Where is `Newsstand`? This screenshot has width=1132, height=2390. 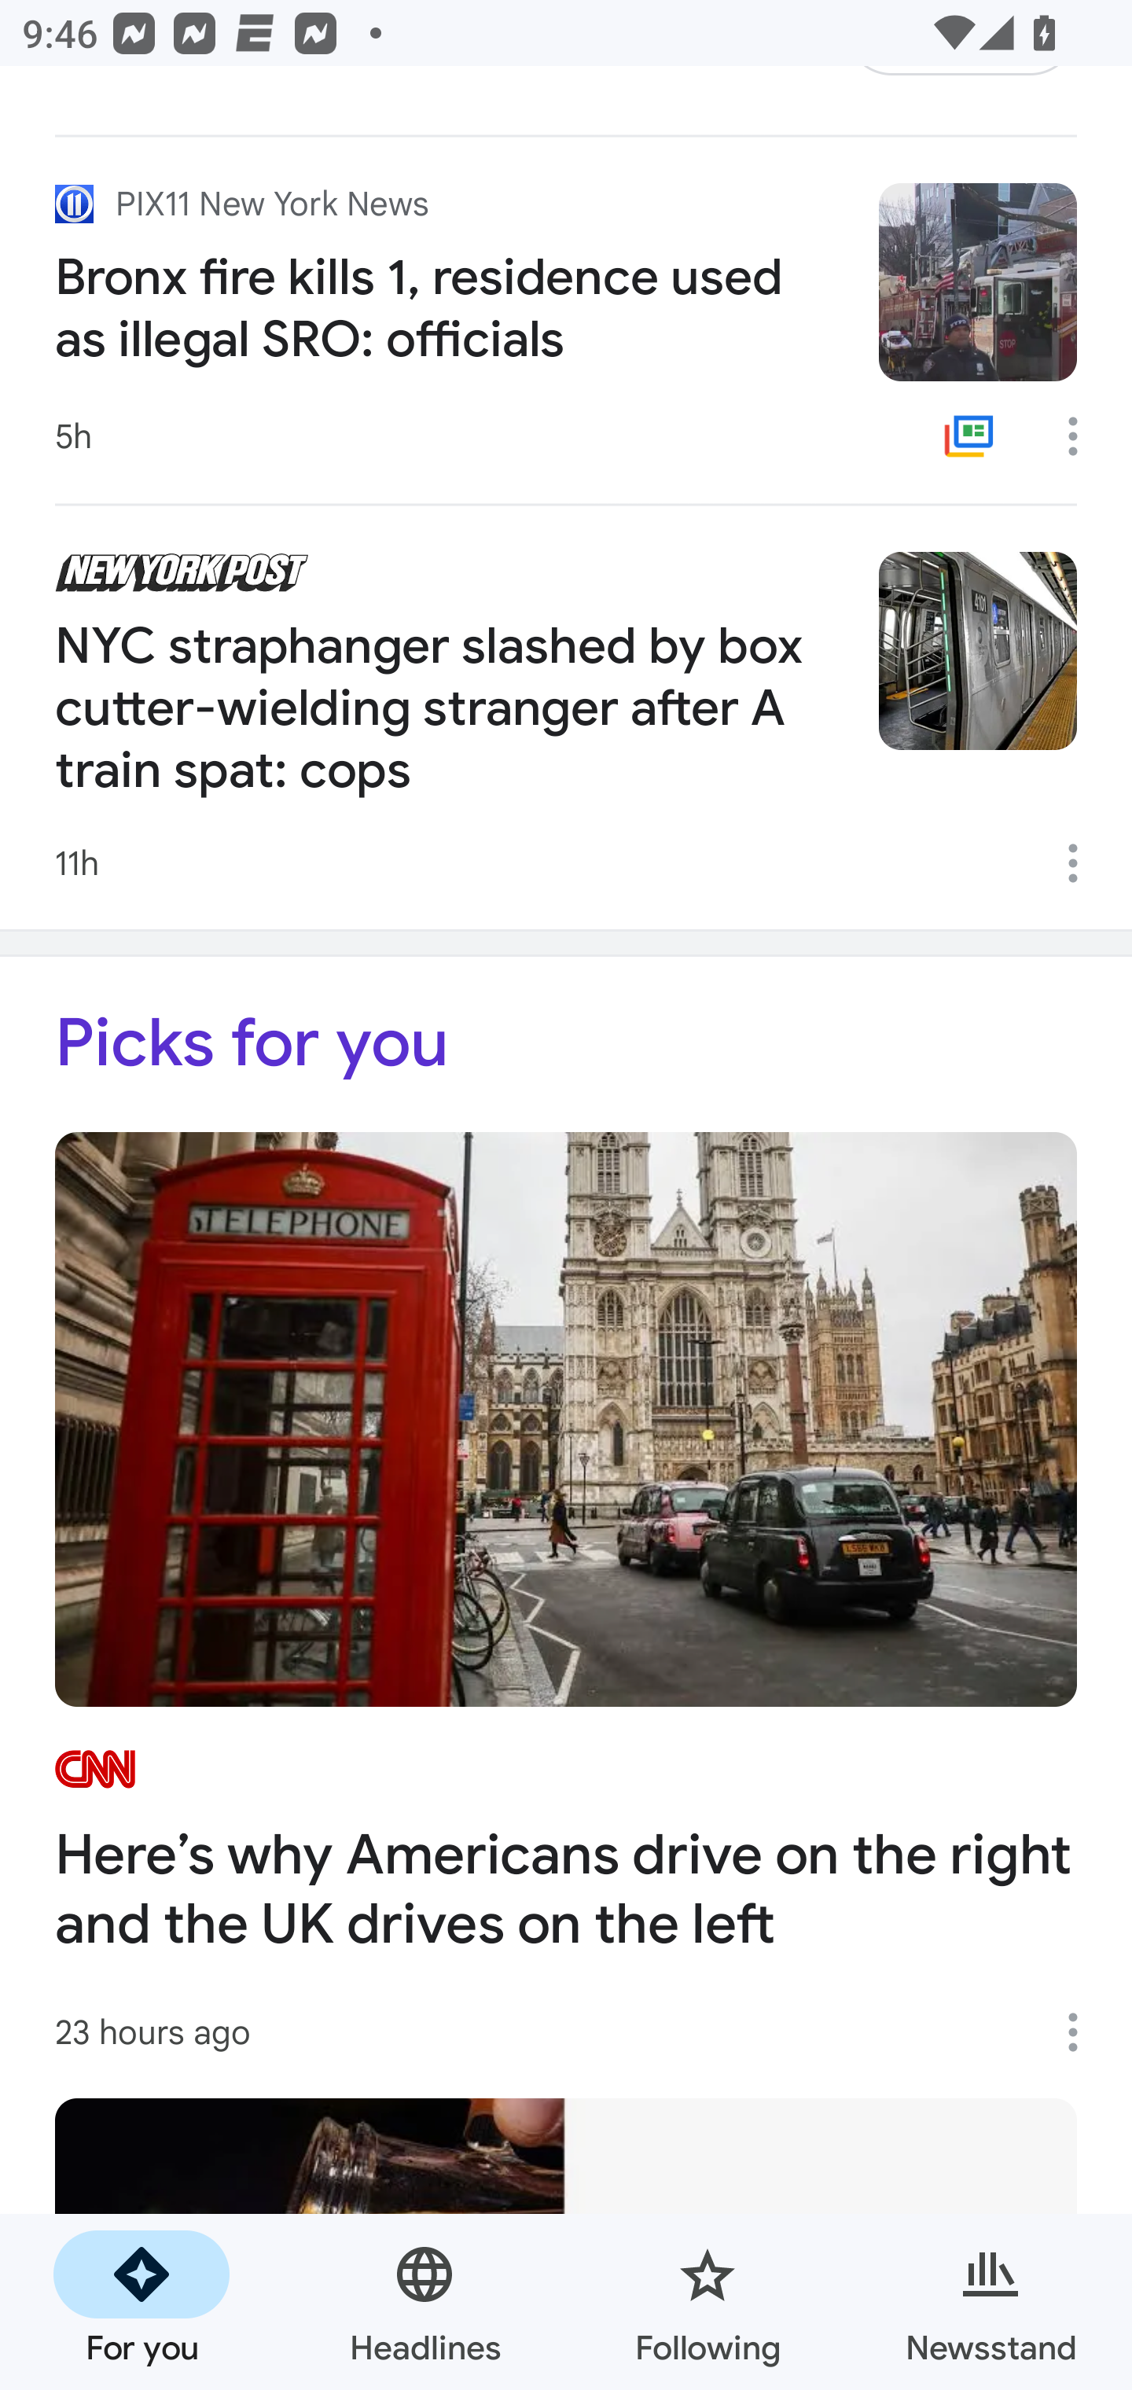
Newsstand is located at coordinates (990, 2302).